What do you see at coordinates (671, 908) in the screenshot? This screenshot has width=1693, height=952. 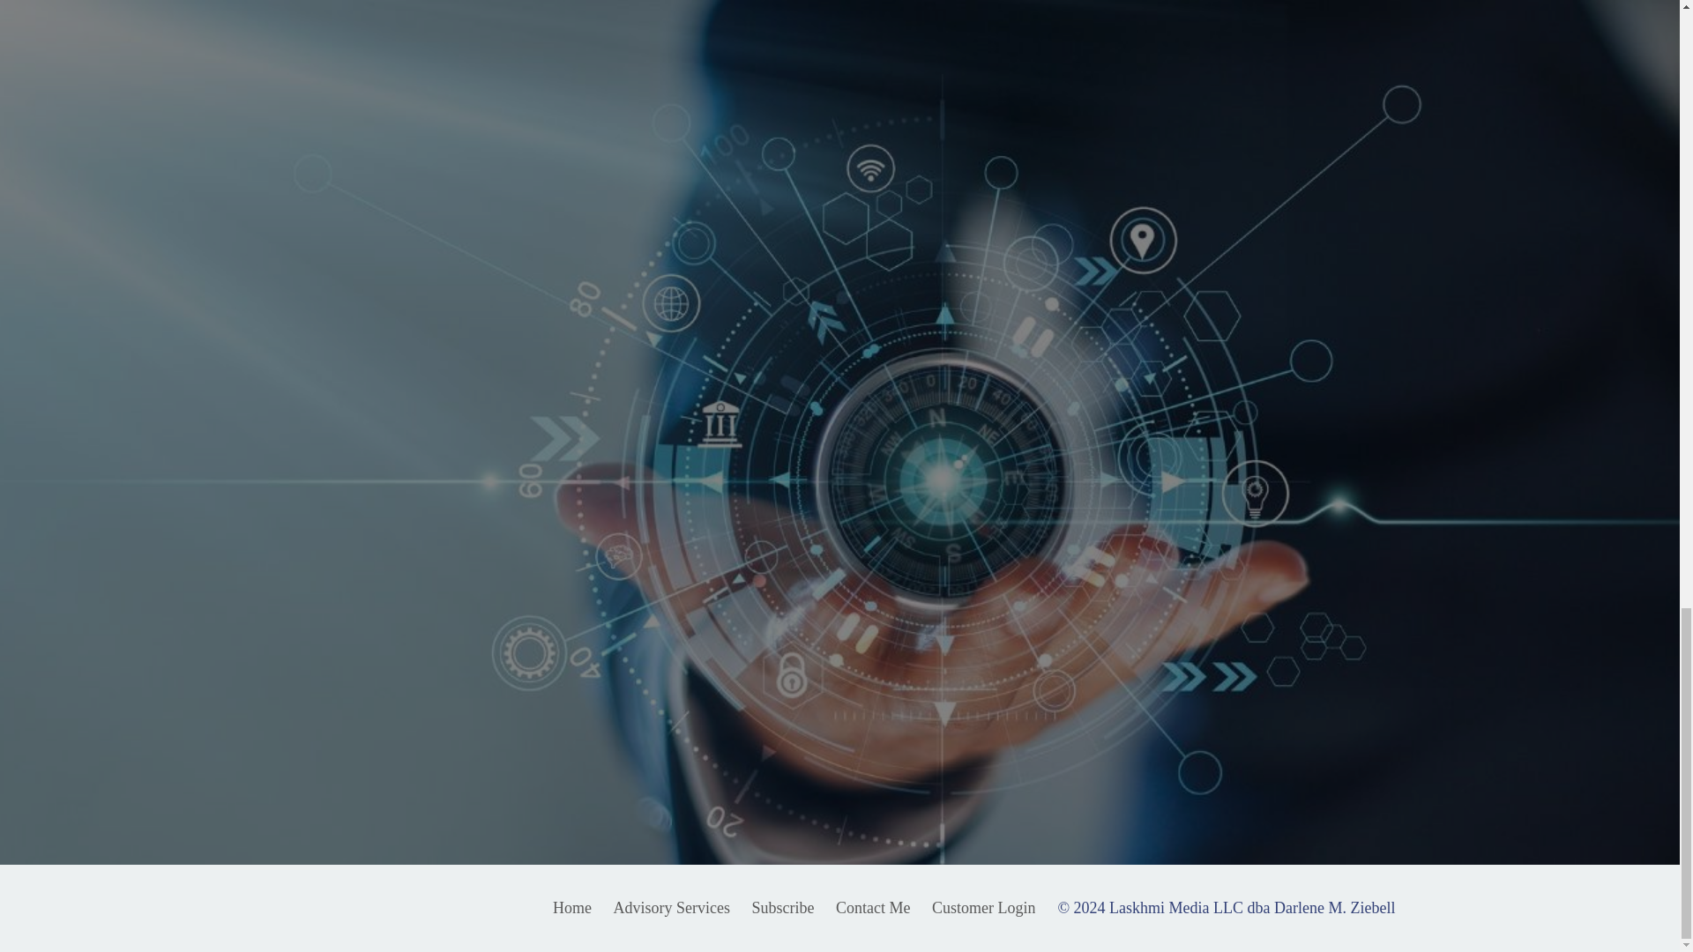 I see `Advisory Services` at bounding box center [671, 908].